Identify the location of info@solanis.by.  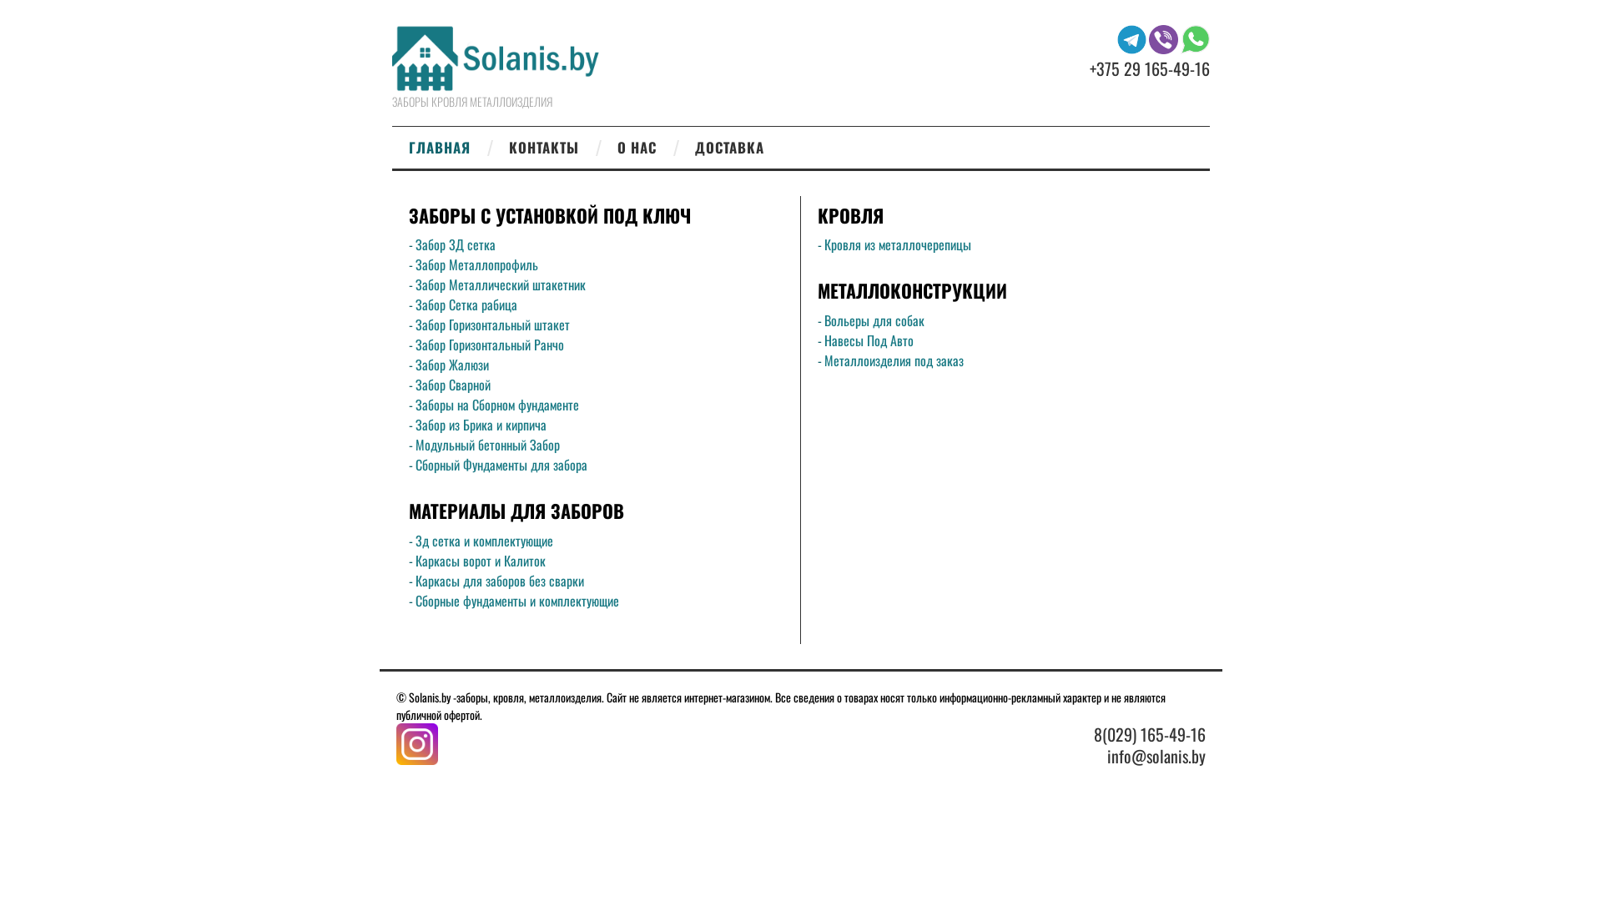
(1156, 756).